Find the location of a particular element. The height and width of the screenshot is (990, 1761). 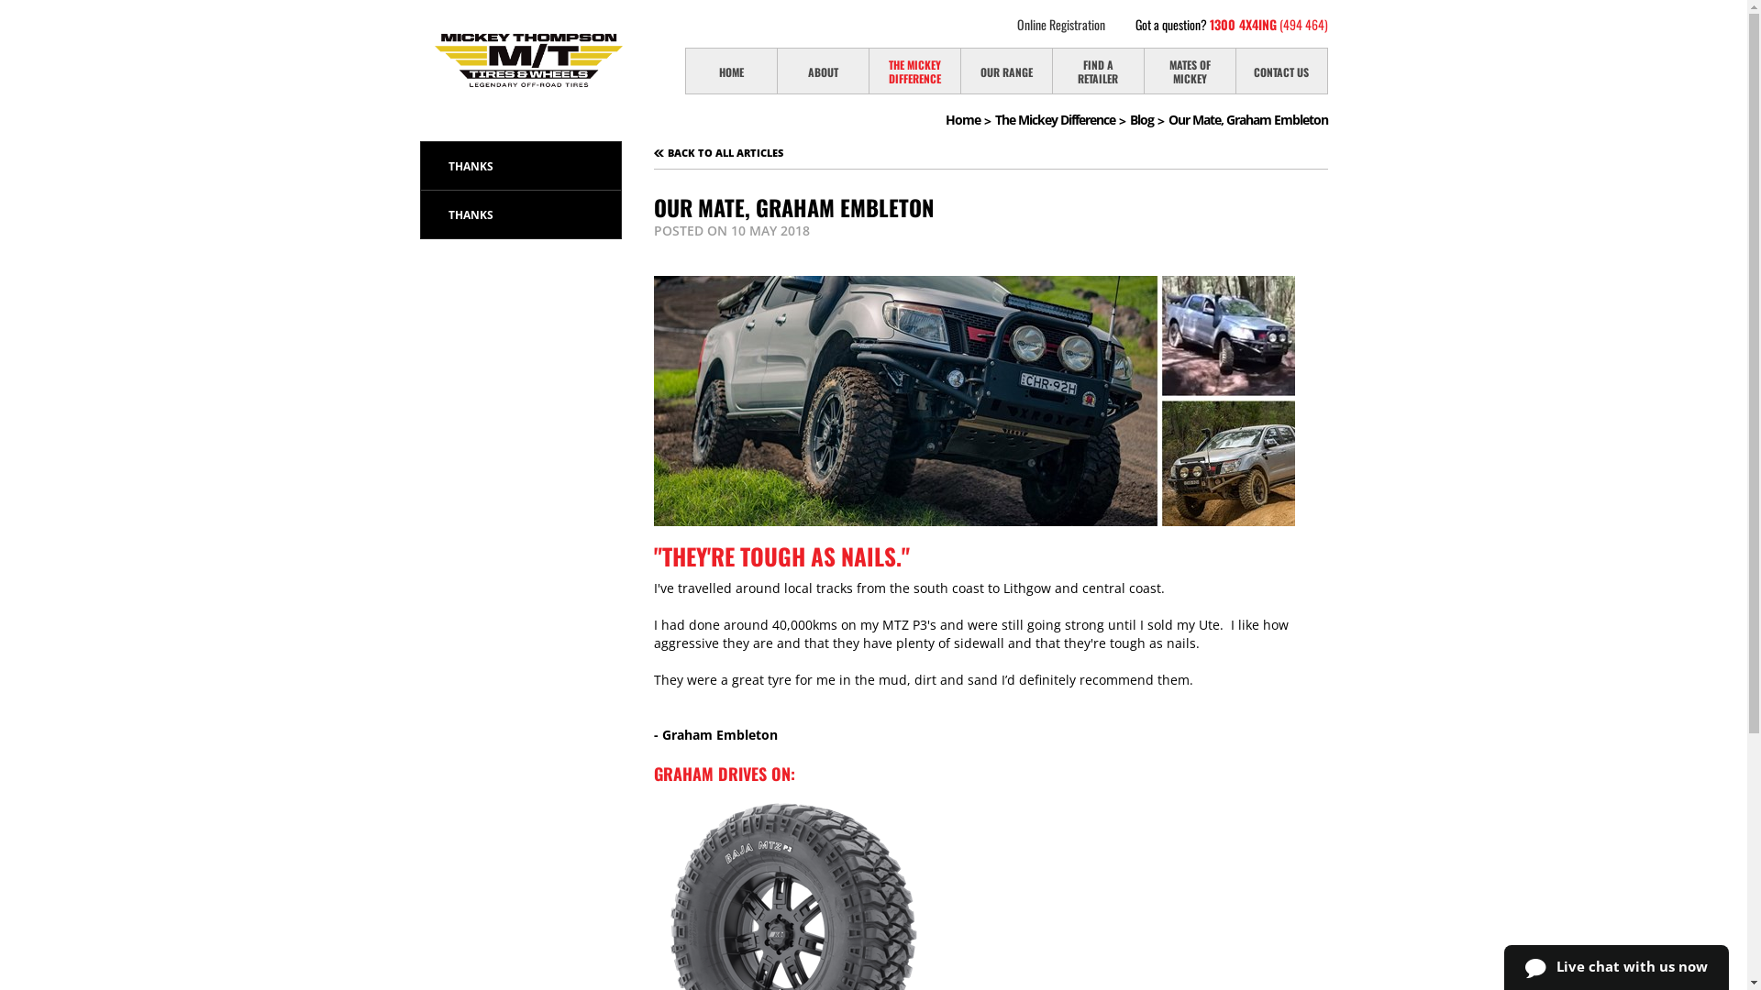

Online Registration is located at coordinates (1060, 25).